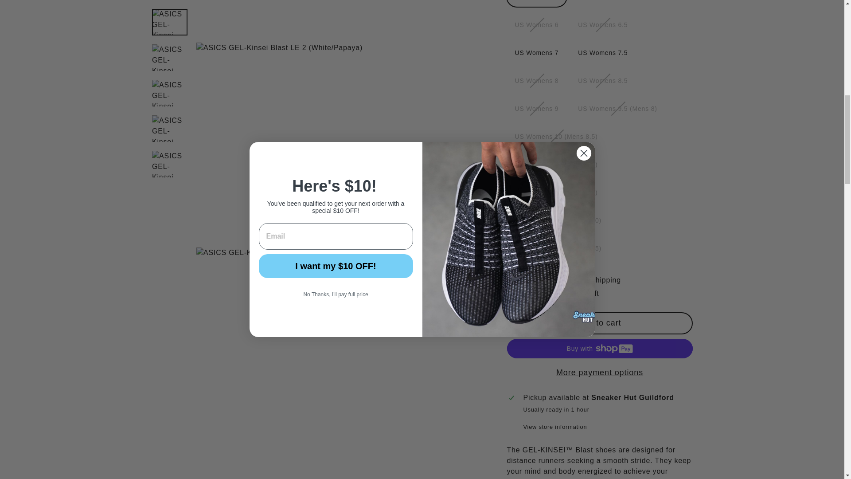 The height and width of the screenshot is (479, 851). Describe the element at coordinates (95, 27) in the screenshot. I see `MENU` at that location.